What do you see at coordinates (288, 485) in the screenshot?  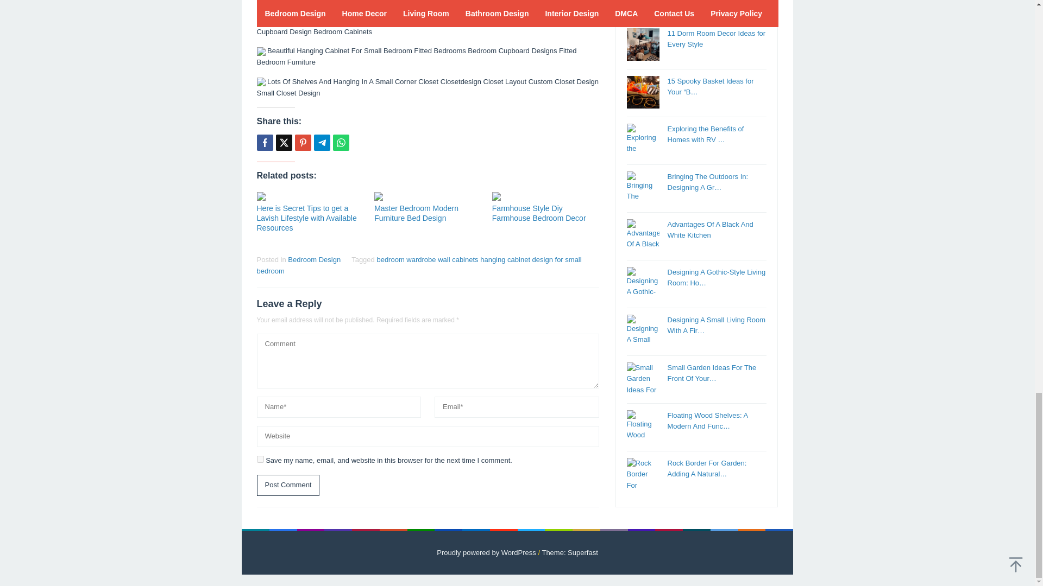 I see `Post Comment` at bounding box center [288, 485].